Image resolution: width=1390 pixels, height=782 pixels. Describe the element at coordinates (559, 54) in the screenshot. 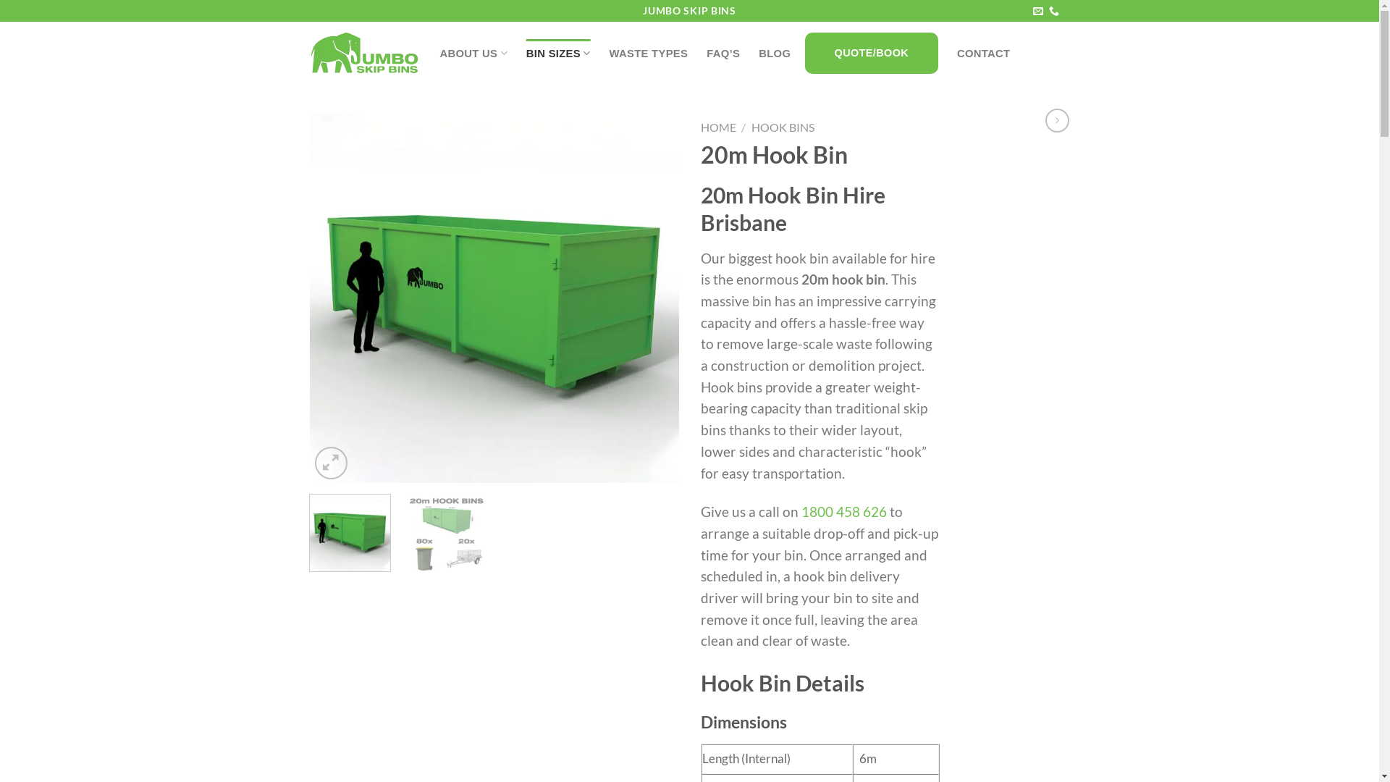

I see `BIN SIZES` at that location.